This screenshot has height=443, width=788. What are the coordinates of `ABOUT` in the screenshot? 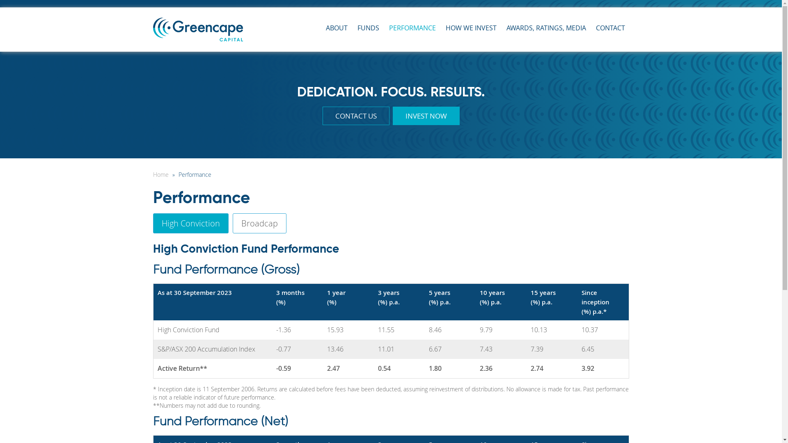 It's located at (337, 28).